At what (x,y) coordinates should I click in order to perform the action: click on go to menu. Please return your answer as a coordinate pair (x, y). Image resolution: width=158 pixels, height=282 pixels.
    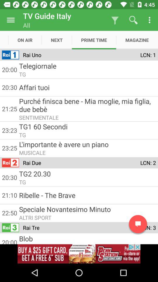
    Looking at the image, I should click on (11, 20).